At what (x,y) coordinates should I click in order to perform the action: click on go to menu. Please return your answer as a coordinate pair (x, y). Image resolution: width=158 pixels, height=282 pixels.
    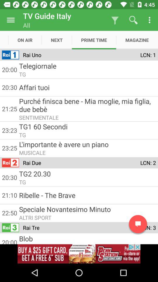
    Looking at the image, I should click on (11, 20).